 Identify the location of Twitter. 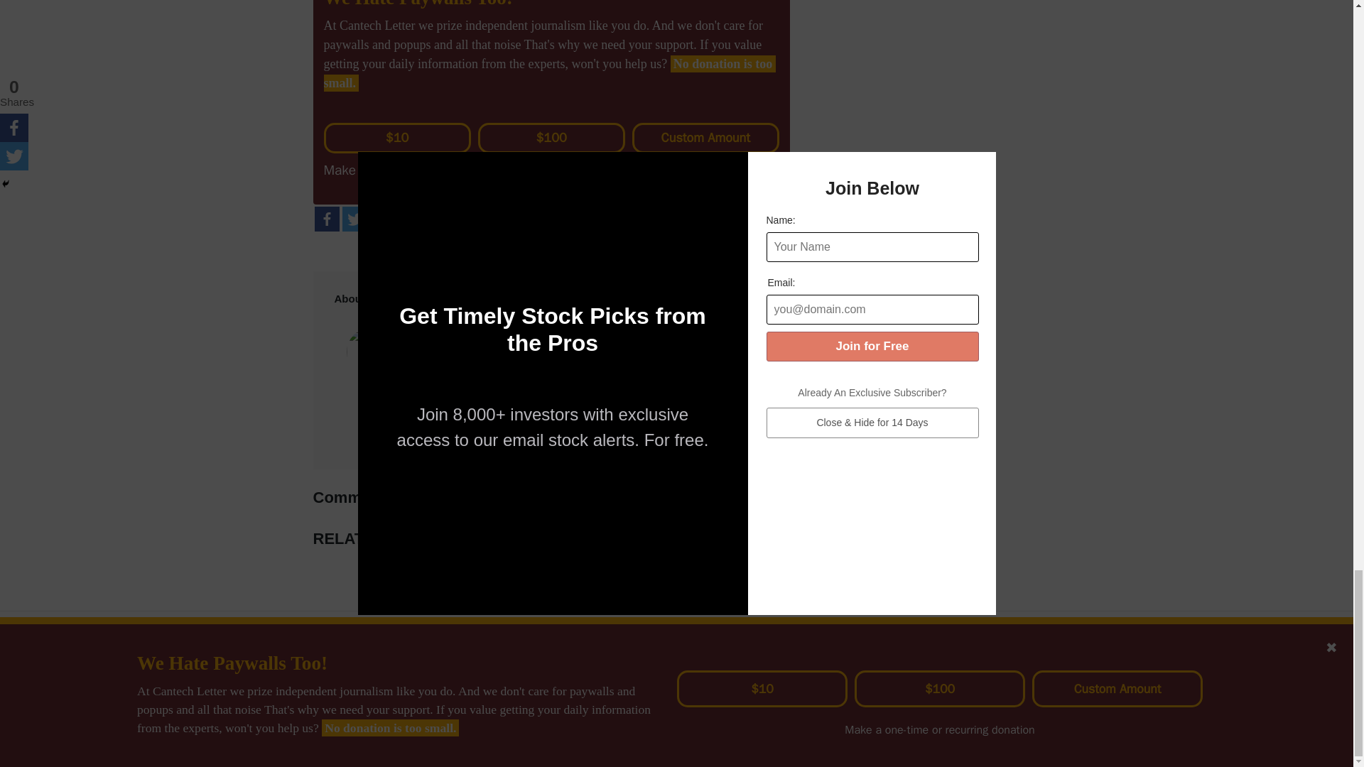
(354, 219).